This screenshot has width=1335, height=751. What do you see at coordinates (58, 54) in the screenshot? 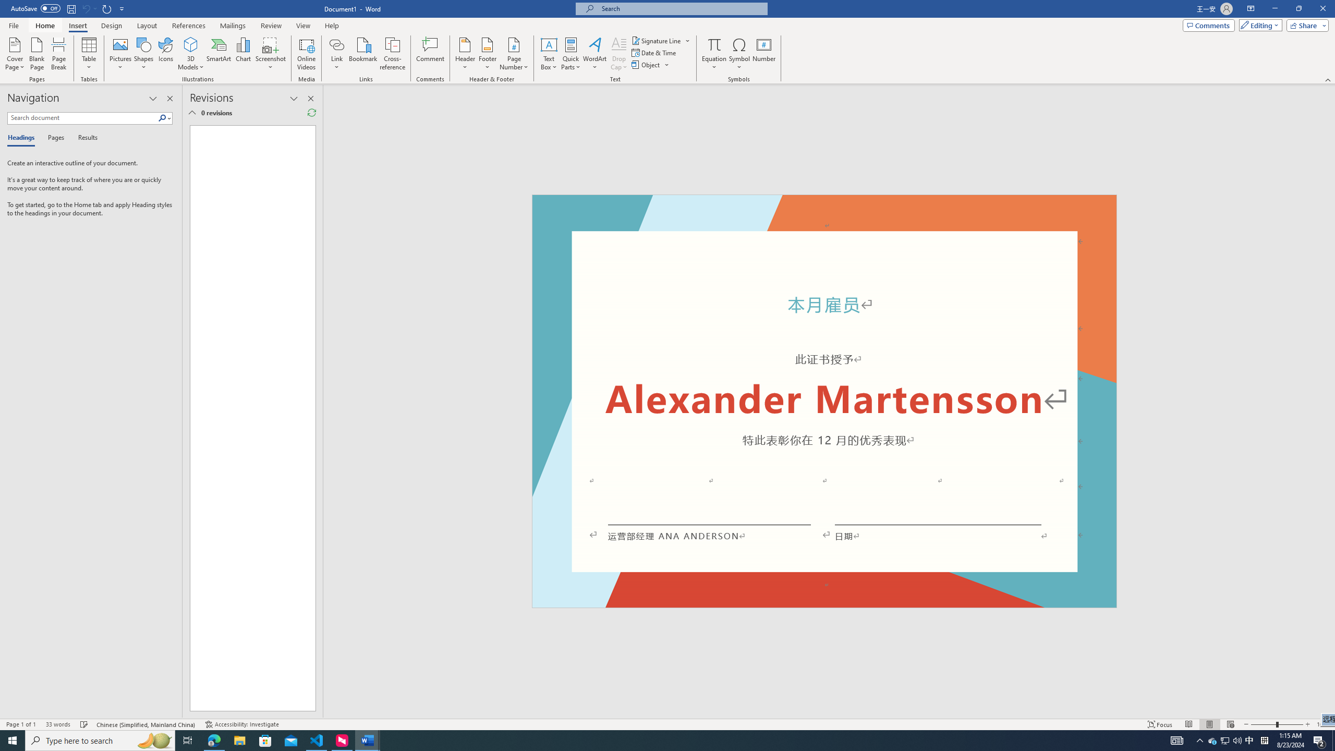
I see `Page Break` at bounding box center [58, 54].